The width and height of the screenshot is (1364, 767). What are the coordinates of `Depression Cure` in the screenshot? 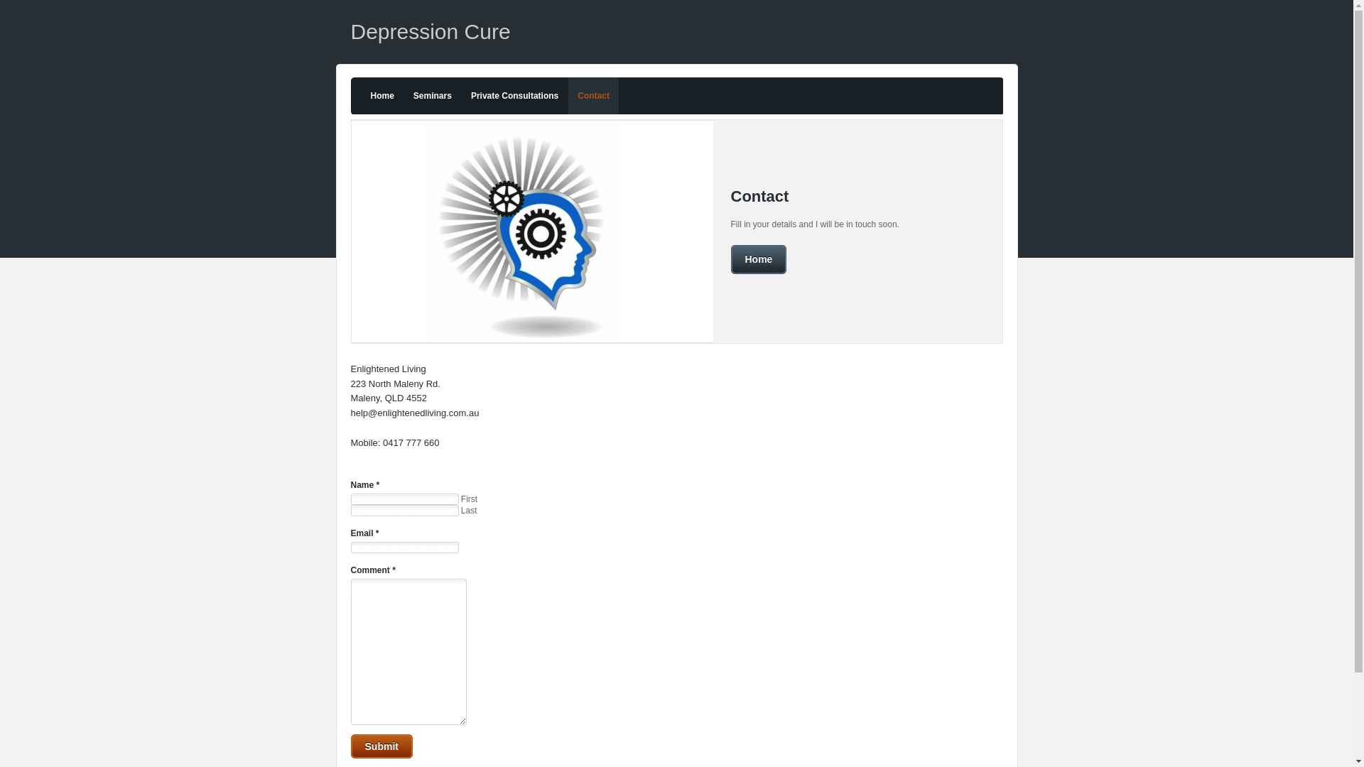 It's located at (431, 31).